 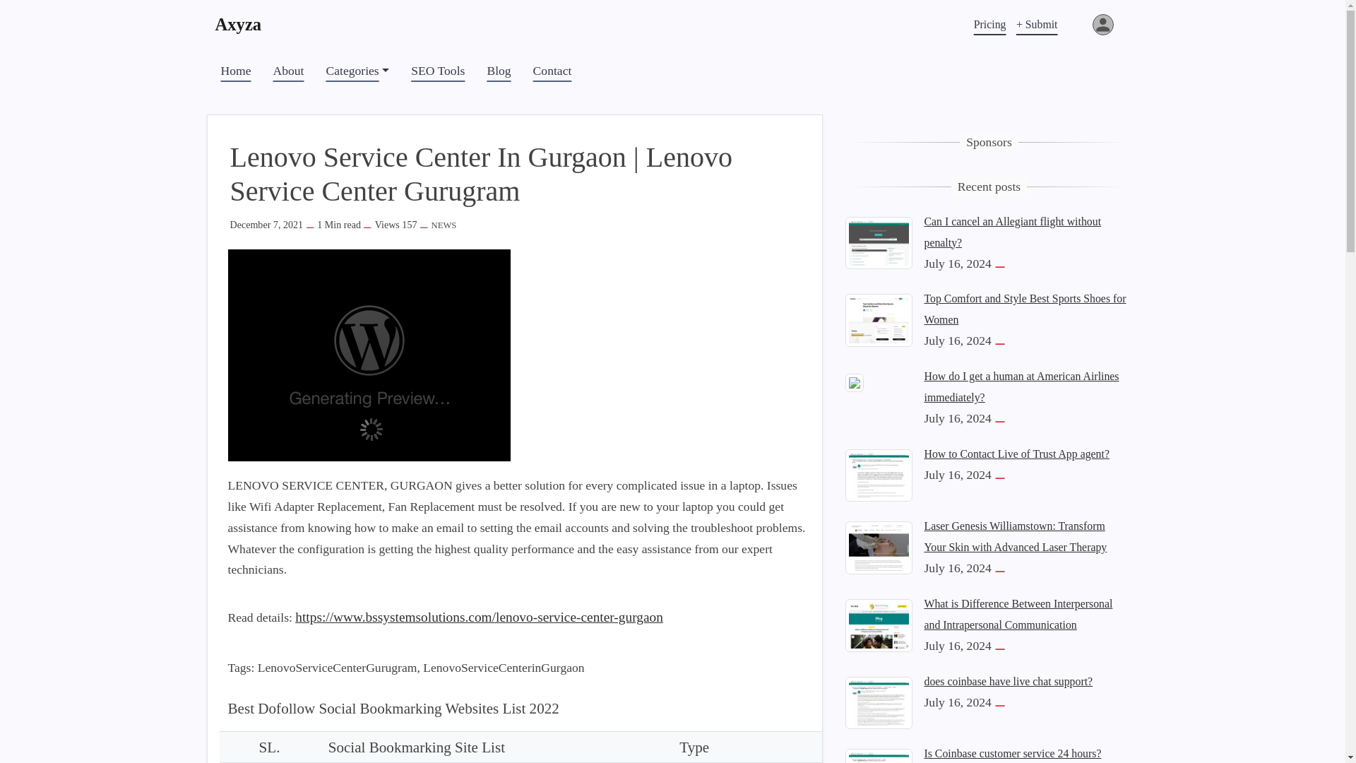 I want to click on Axyza, so click(x=244, y=24).